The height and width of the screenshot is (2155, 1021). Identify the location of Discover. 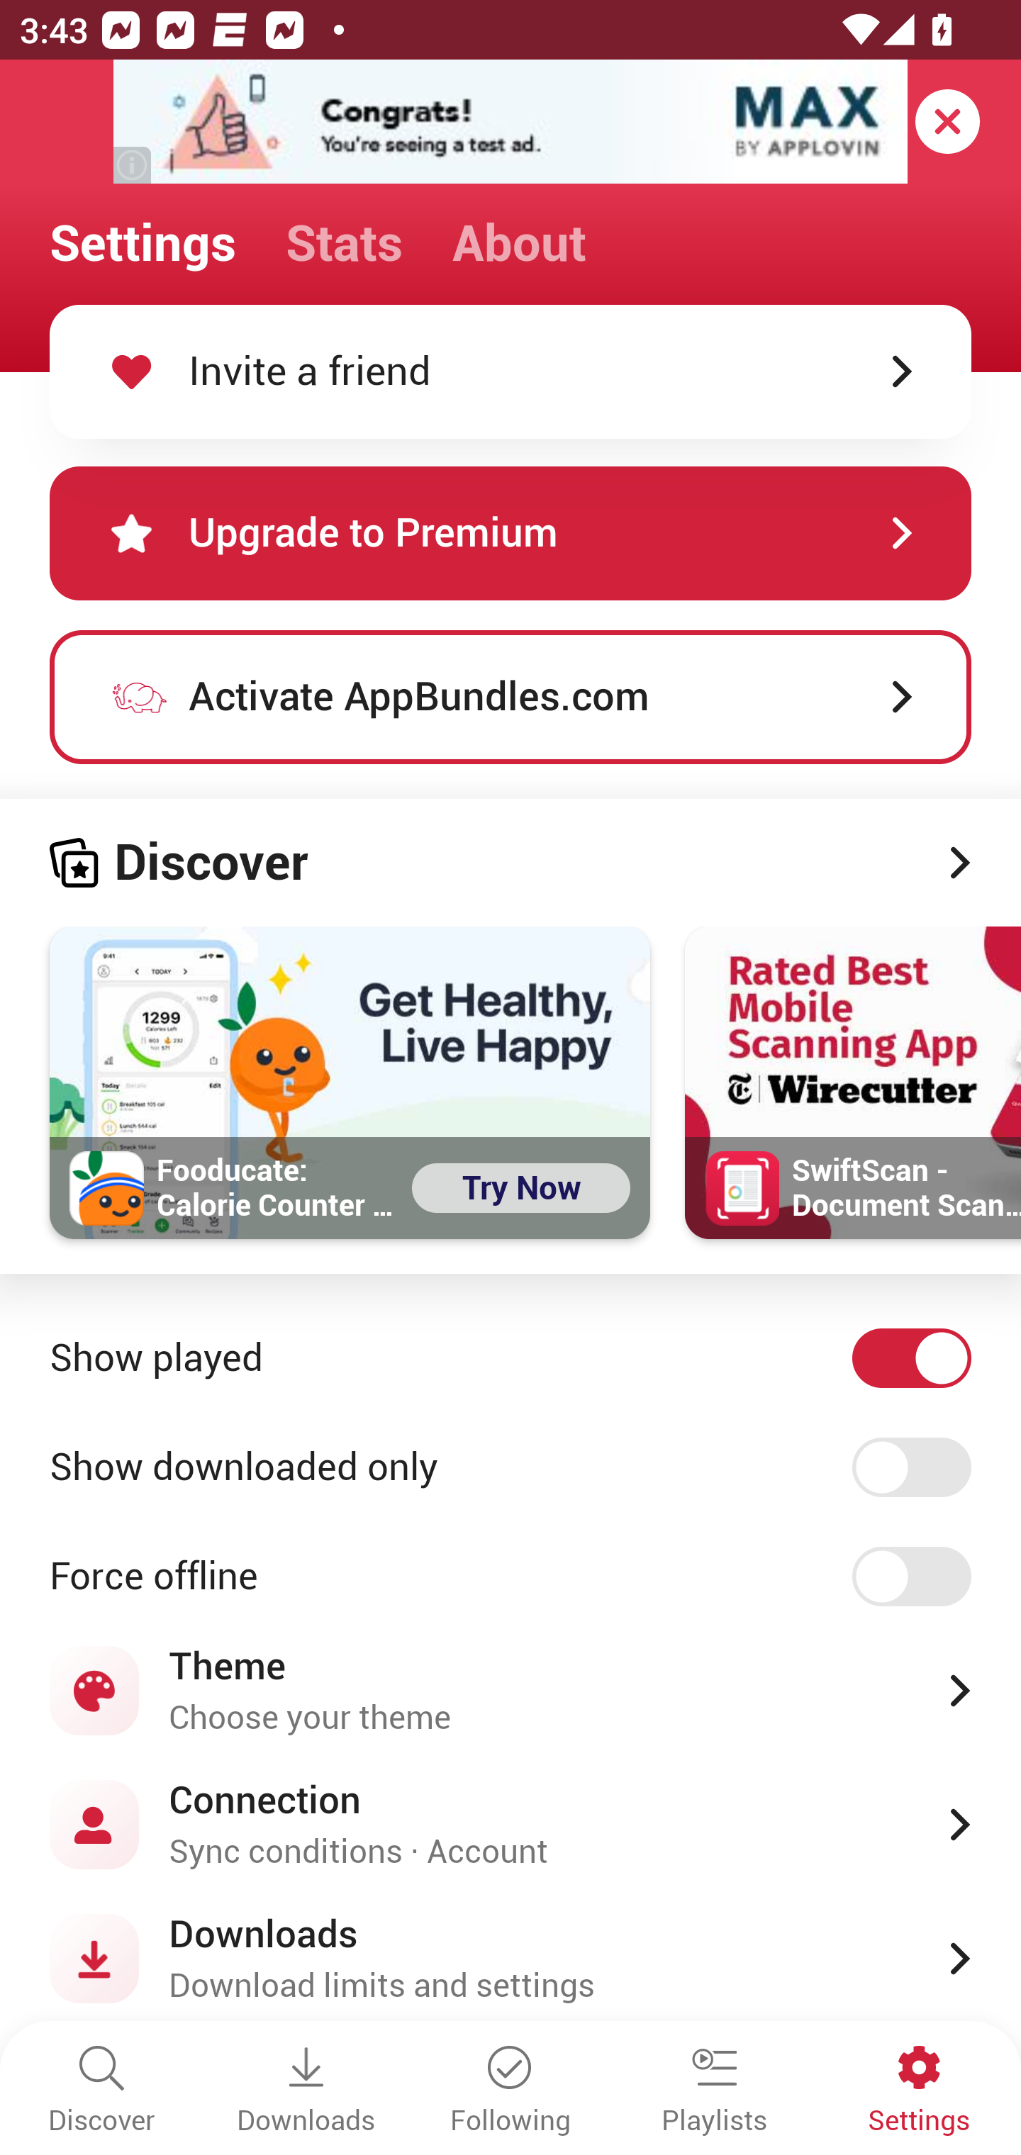
(102, 2091).